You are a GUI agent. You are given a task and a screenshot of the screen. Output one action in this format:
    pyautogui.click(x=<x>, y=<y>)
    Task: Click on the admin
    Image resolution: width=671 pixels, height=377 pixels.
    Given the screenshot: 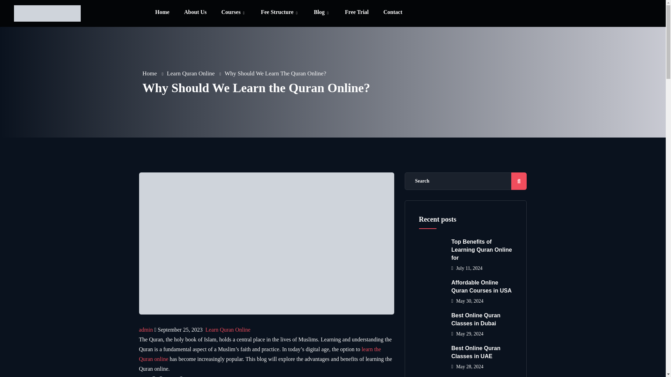 What is the action you would take?
    pyautogui.click(x=146, y=330)
    